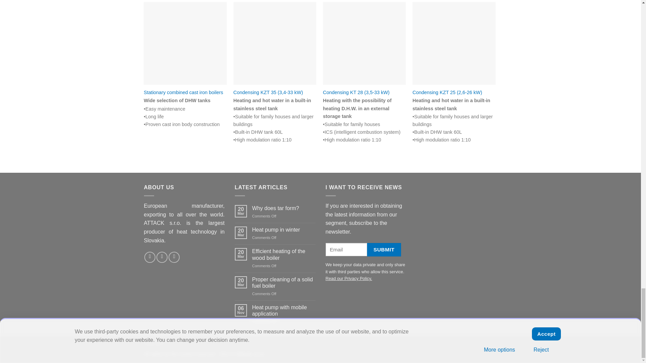 This screenshot has height=363, width=646. I want to click on Follow on YouTube, so click(174, 257).